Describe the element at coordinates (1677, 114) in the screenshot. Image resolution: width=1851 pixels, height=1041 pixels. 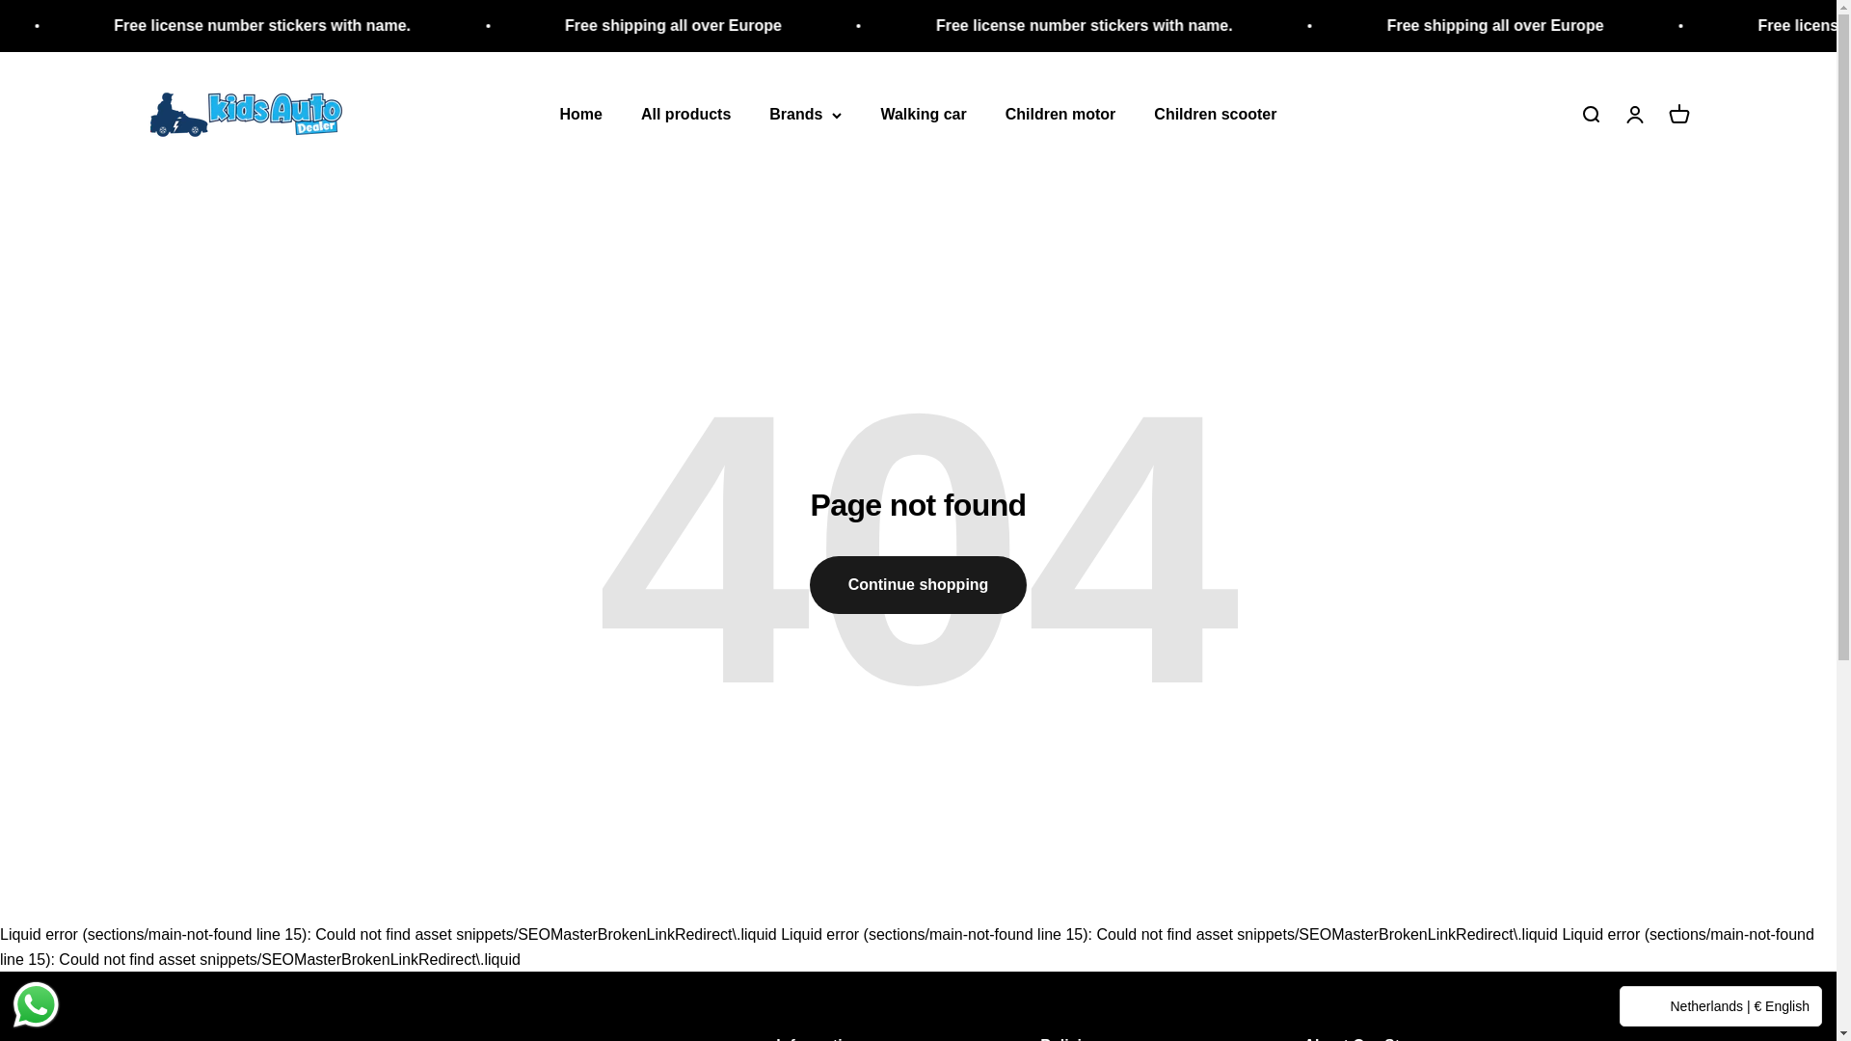
I see `Home` at that location.